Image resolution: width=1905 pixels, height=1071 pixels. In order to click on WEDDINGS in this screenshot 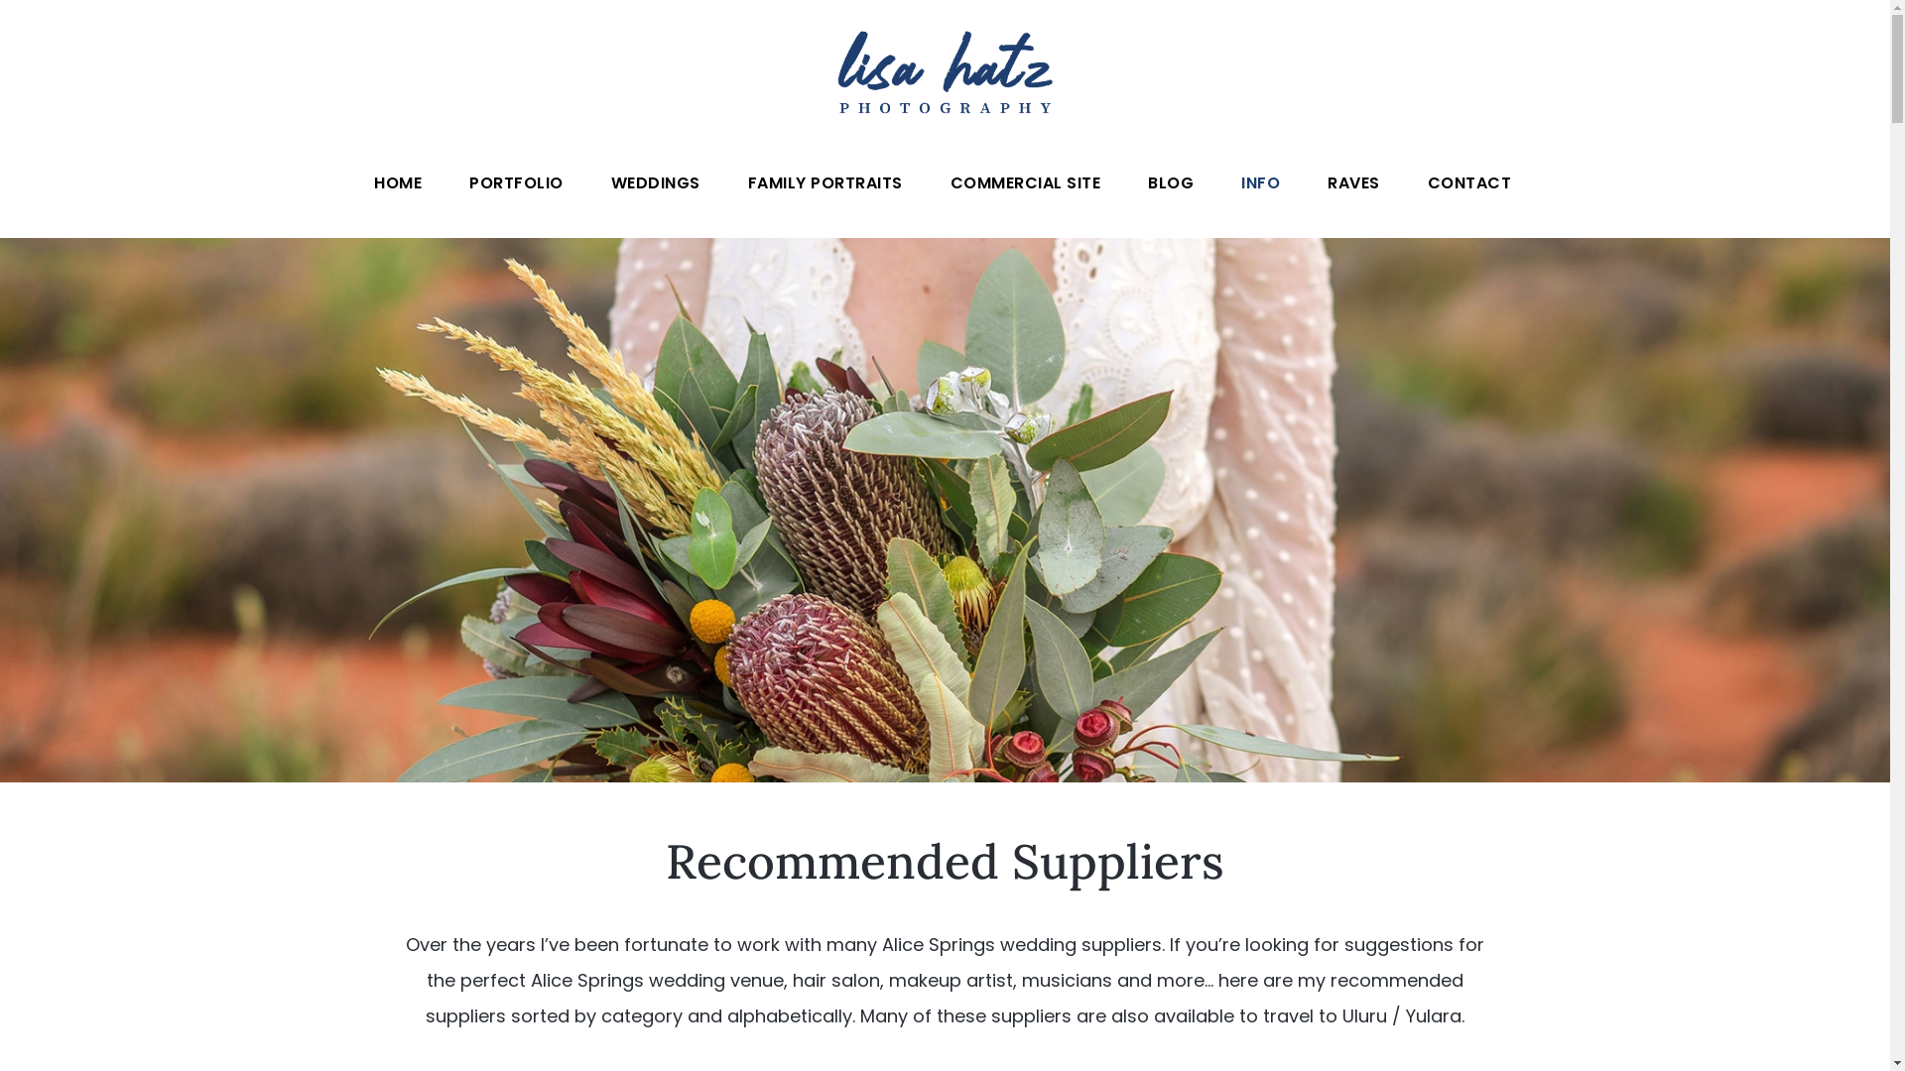, I will do `click(656, 183)`.